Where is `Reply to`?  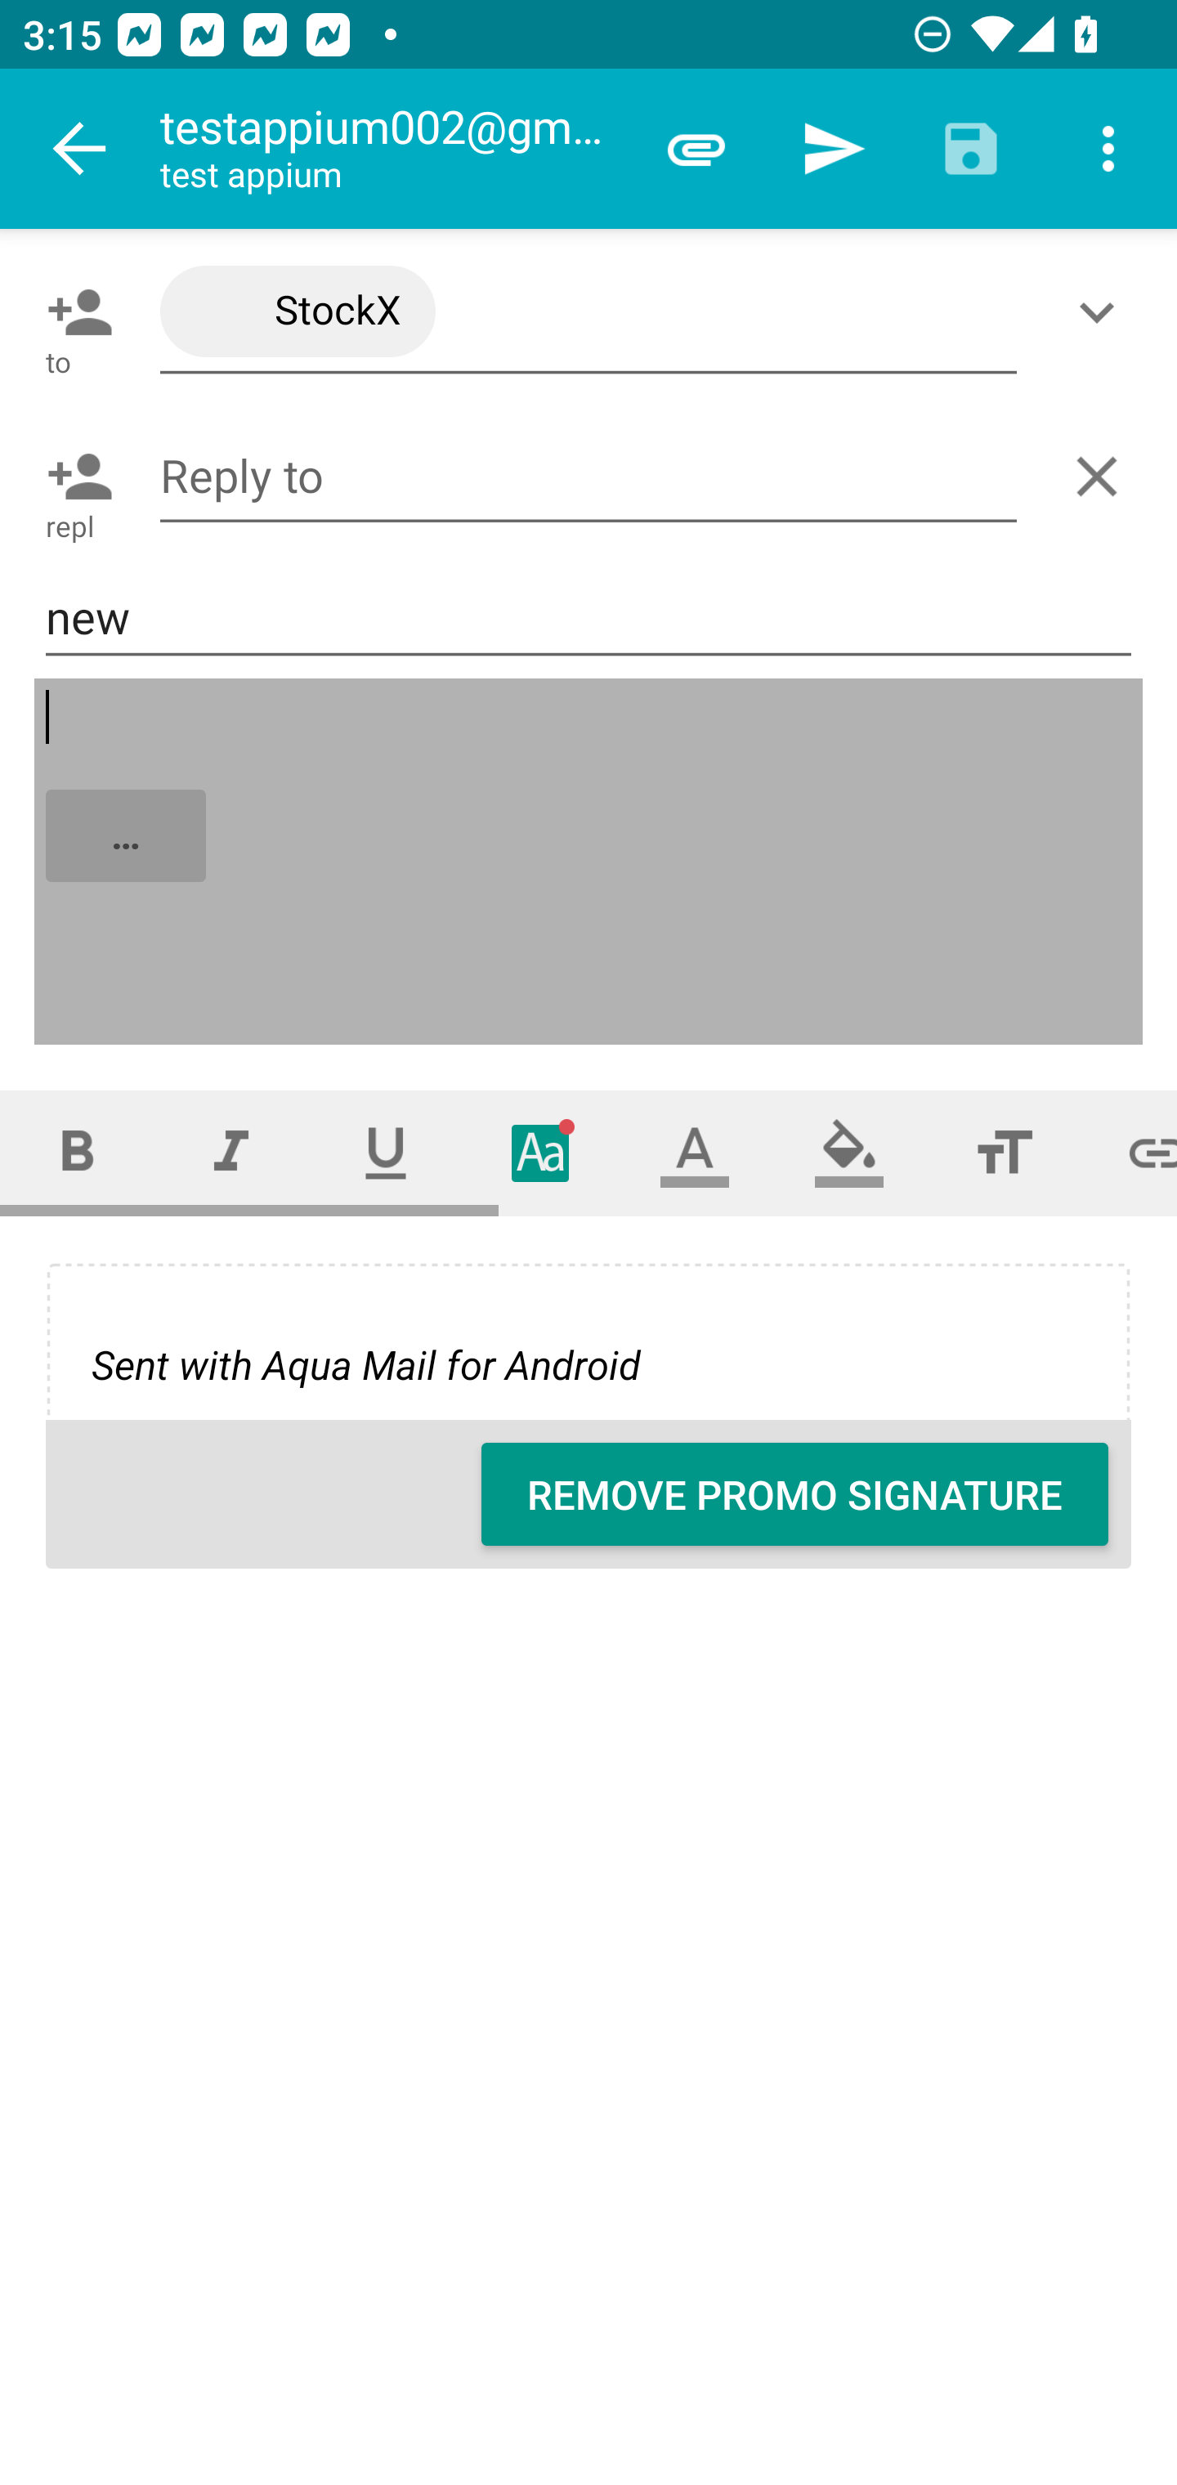 Reply to is located at coordinates (588, 476).